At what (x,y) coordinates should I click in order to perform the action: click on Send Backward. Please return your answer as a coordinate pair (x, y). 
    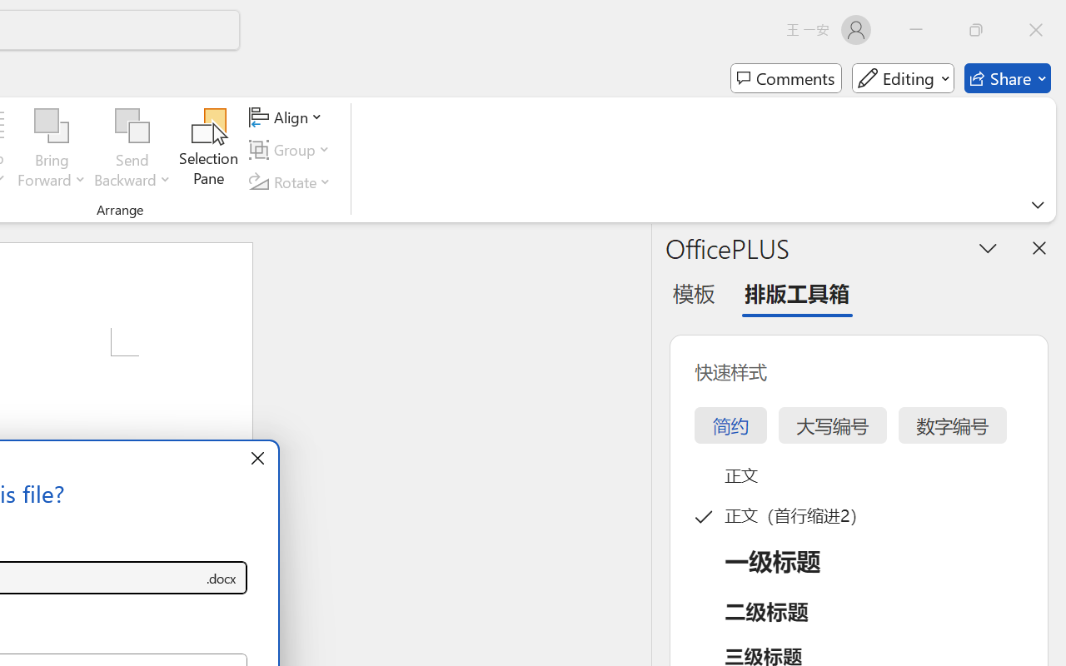
    Looking at the image, I should click on (132, 127).